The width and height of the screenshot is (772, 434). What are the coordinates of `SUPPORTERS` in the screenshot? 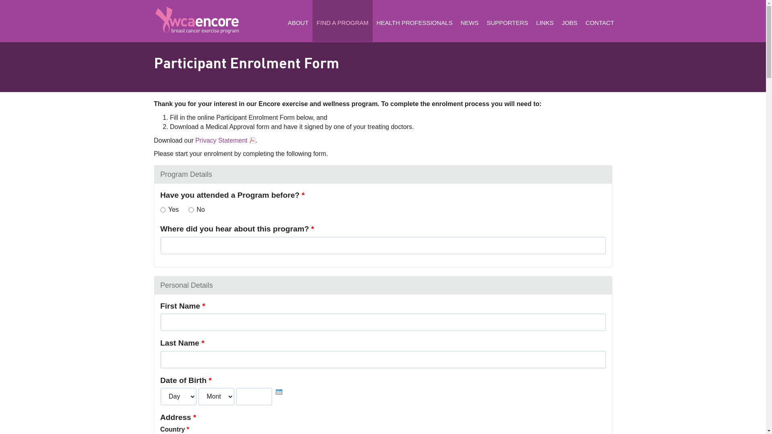 It's located at (507, 21).